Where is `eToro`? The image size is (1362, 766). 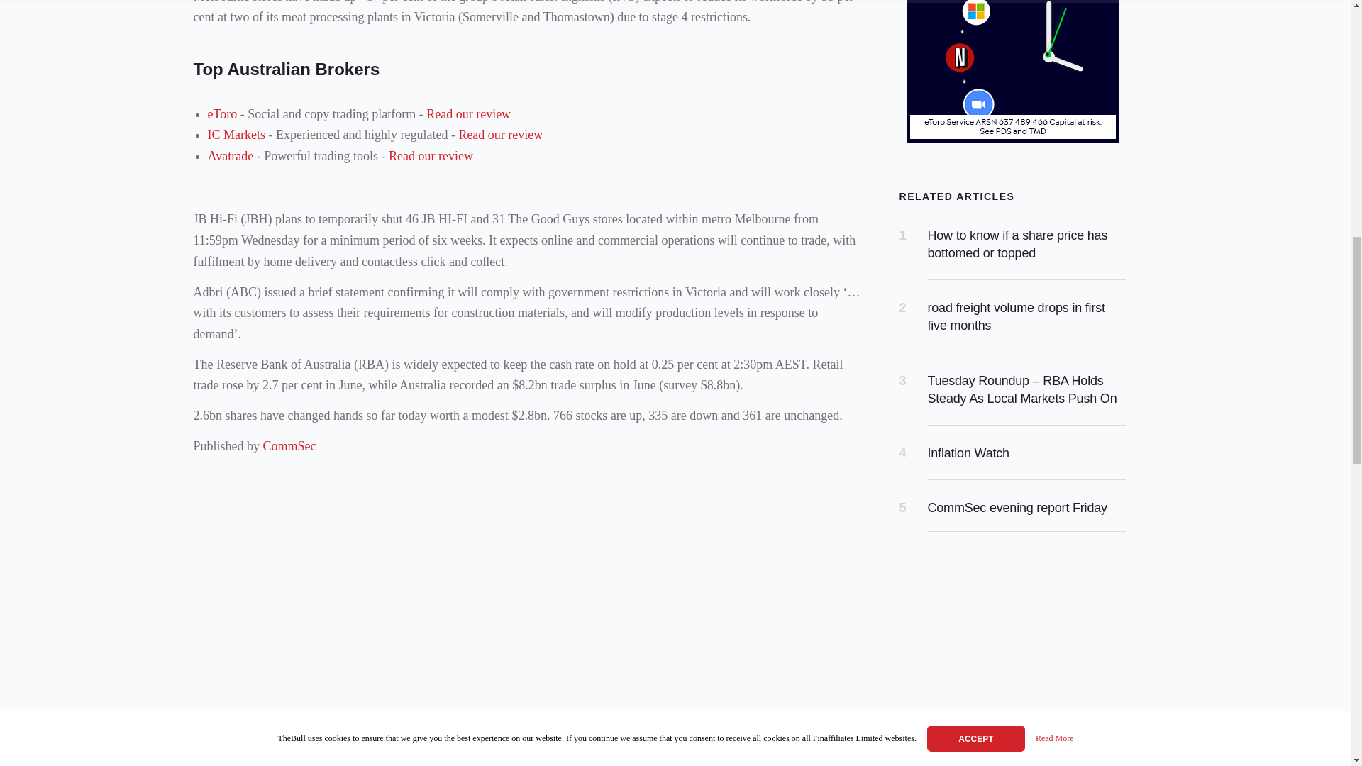
eToro is located at coordinates (221, 113).